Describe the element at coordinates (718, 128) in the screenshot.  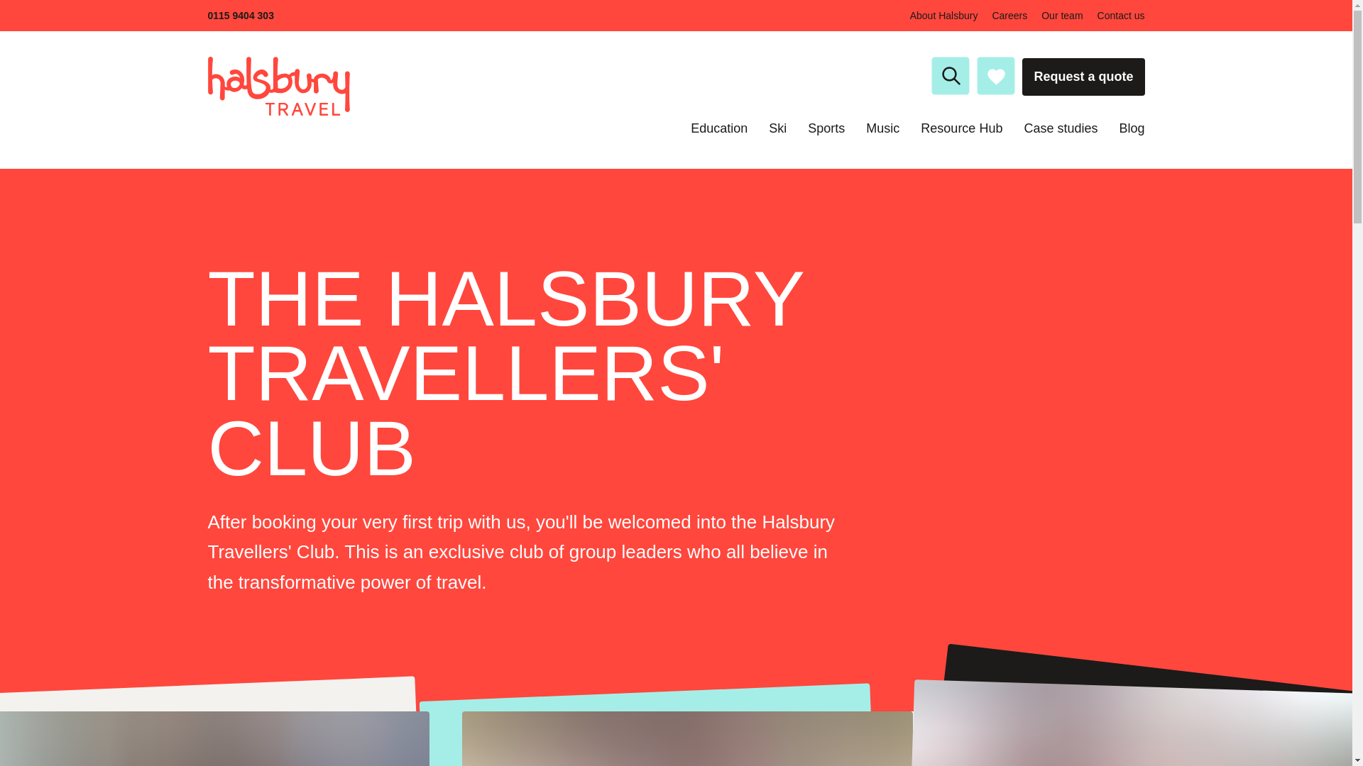
I see `Education` at that location.